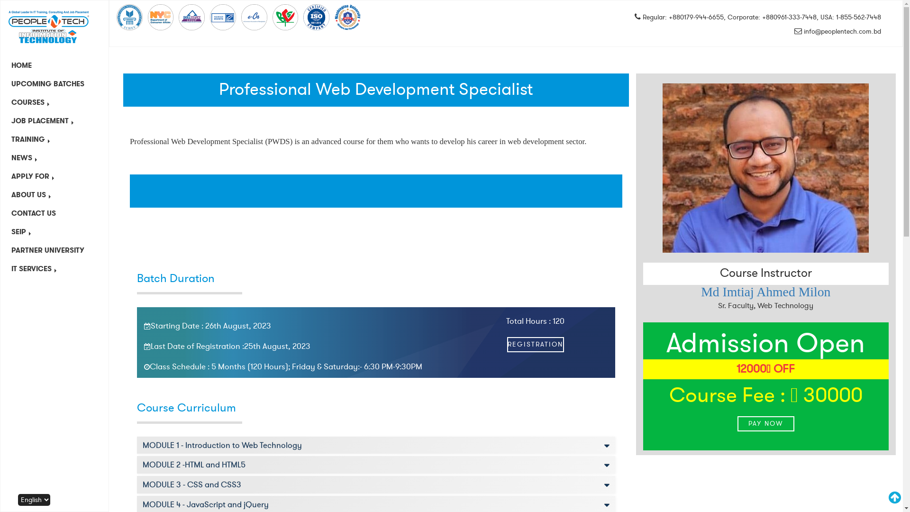 Image resolution: width=910 pixels, height=512 pixels. Describe the element at coordinates (55, 269) in the screenshot. I see `IT SERVICES` at that location.